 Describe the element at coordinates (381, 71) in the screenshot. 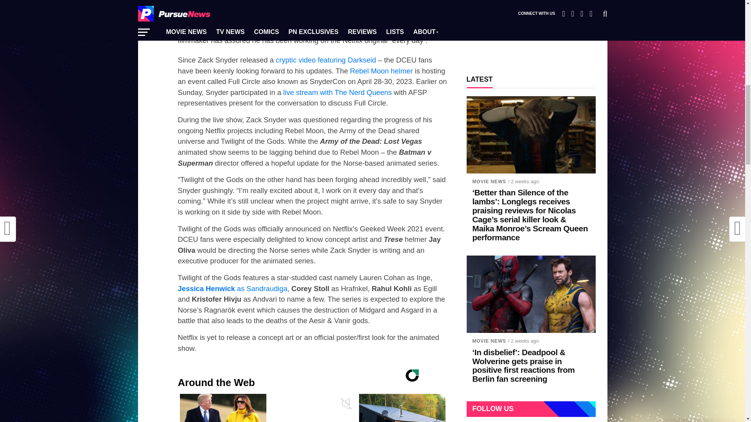

I see `Rebel Moon helmer` at that location.